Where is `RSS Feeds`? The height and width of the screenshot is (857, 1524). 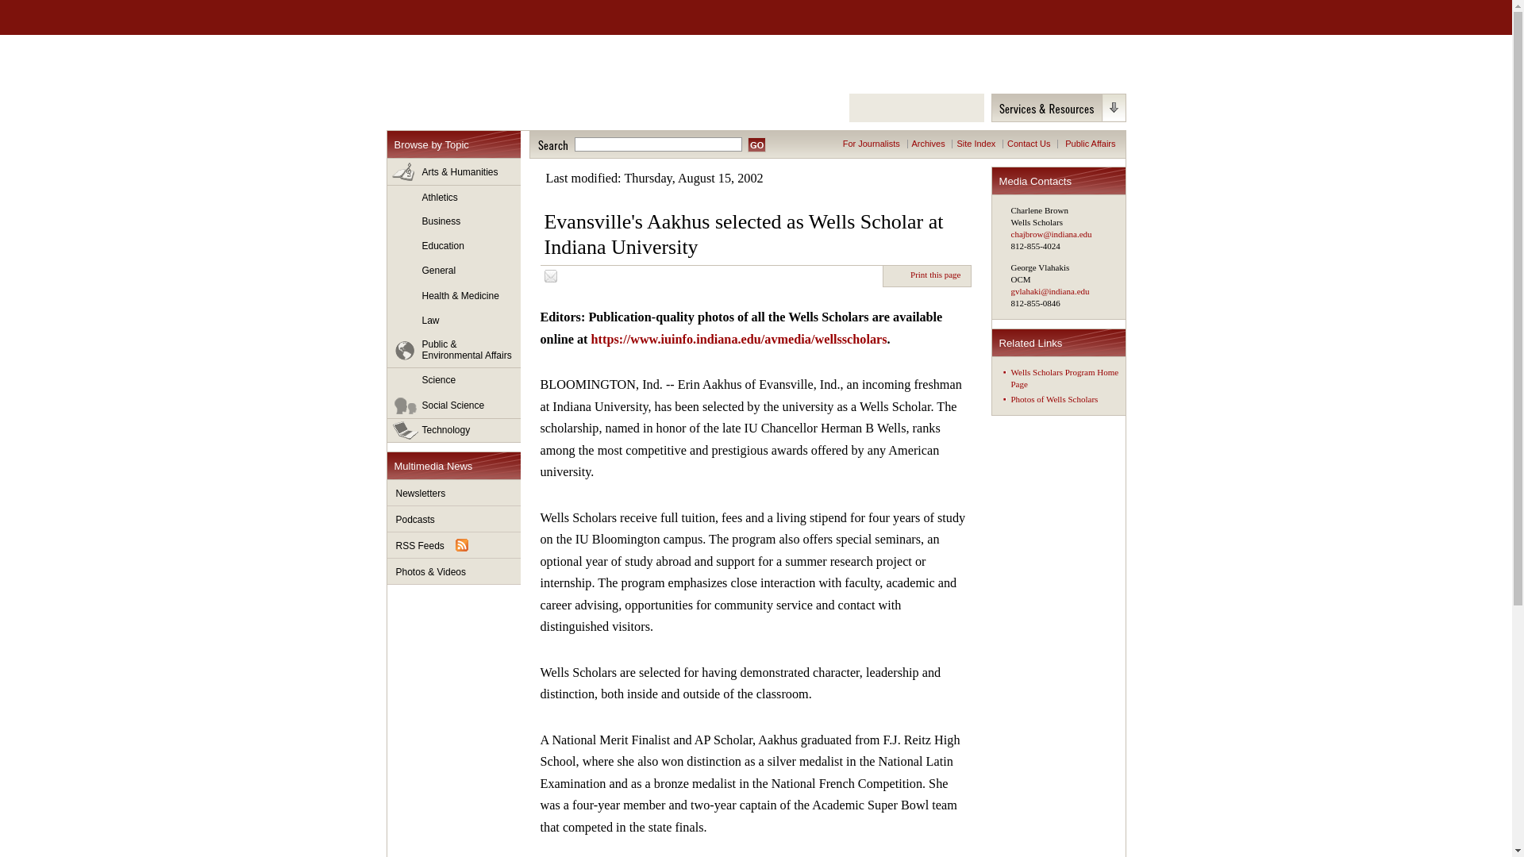
RSS Feeds is located at coordinates (454, 545).